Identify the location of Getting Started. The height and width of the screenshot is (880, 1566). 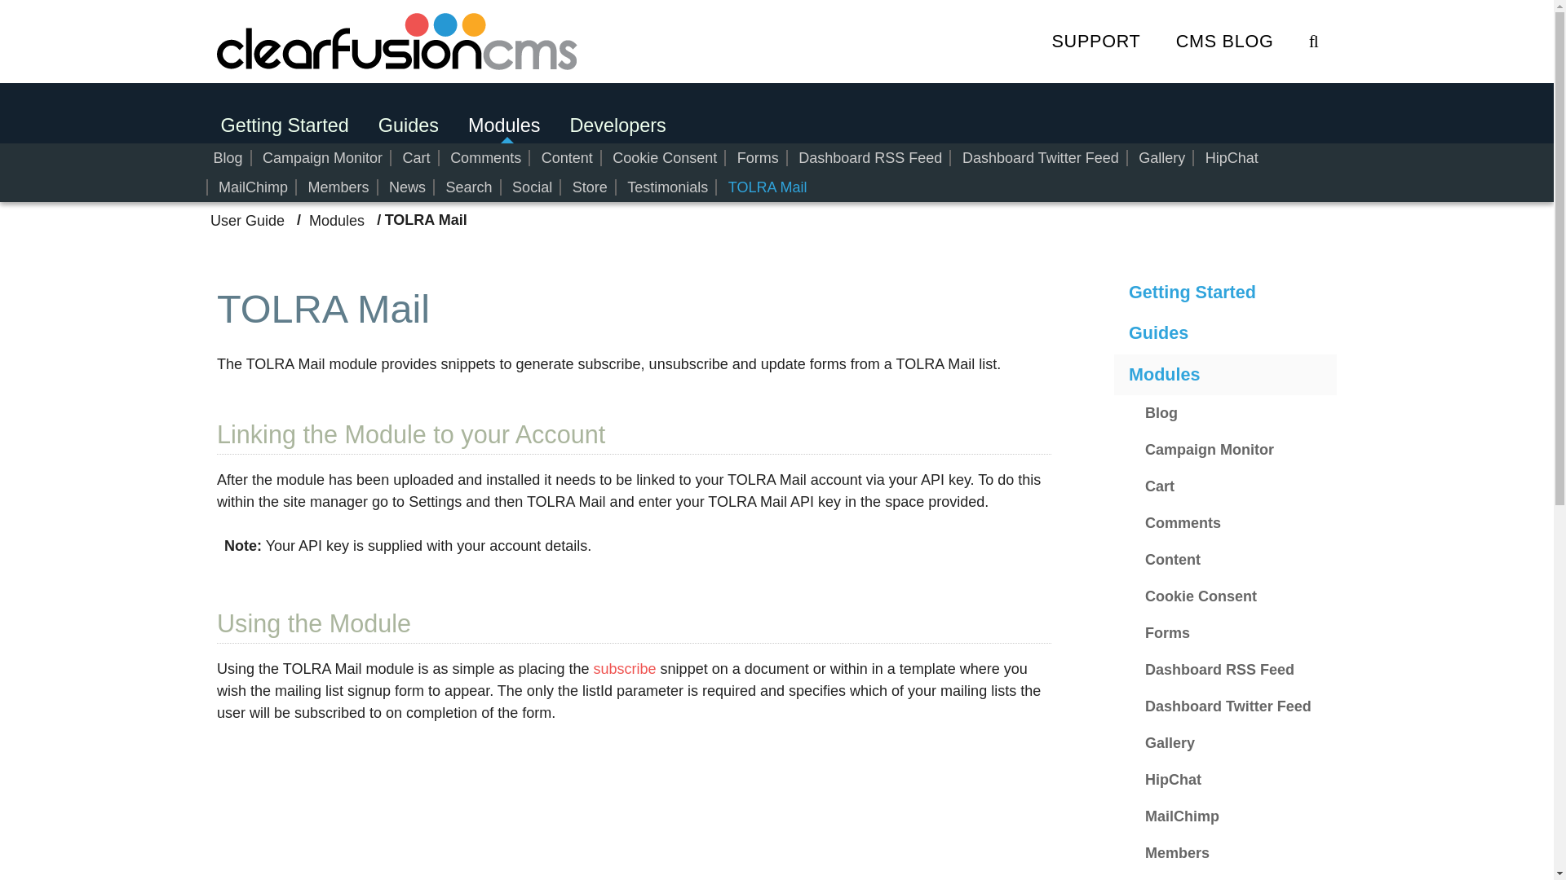
(1225, 292).